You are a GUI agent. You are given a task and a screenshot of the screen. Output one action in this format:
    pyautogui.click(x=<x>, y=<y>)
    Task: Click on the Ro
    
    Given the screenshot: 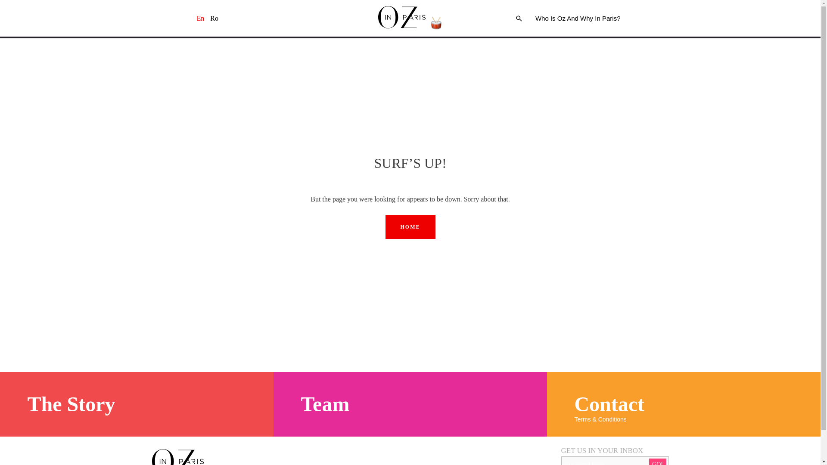 What is the action you would take?
    pyautogui.click(x=214, y=18)
    